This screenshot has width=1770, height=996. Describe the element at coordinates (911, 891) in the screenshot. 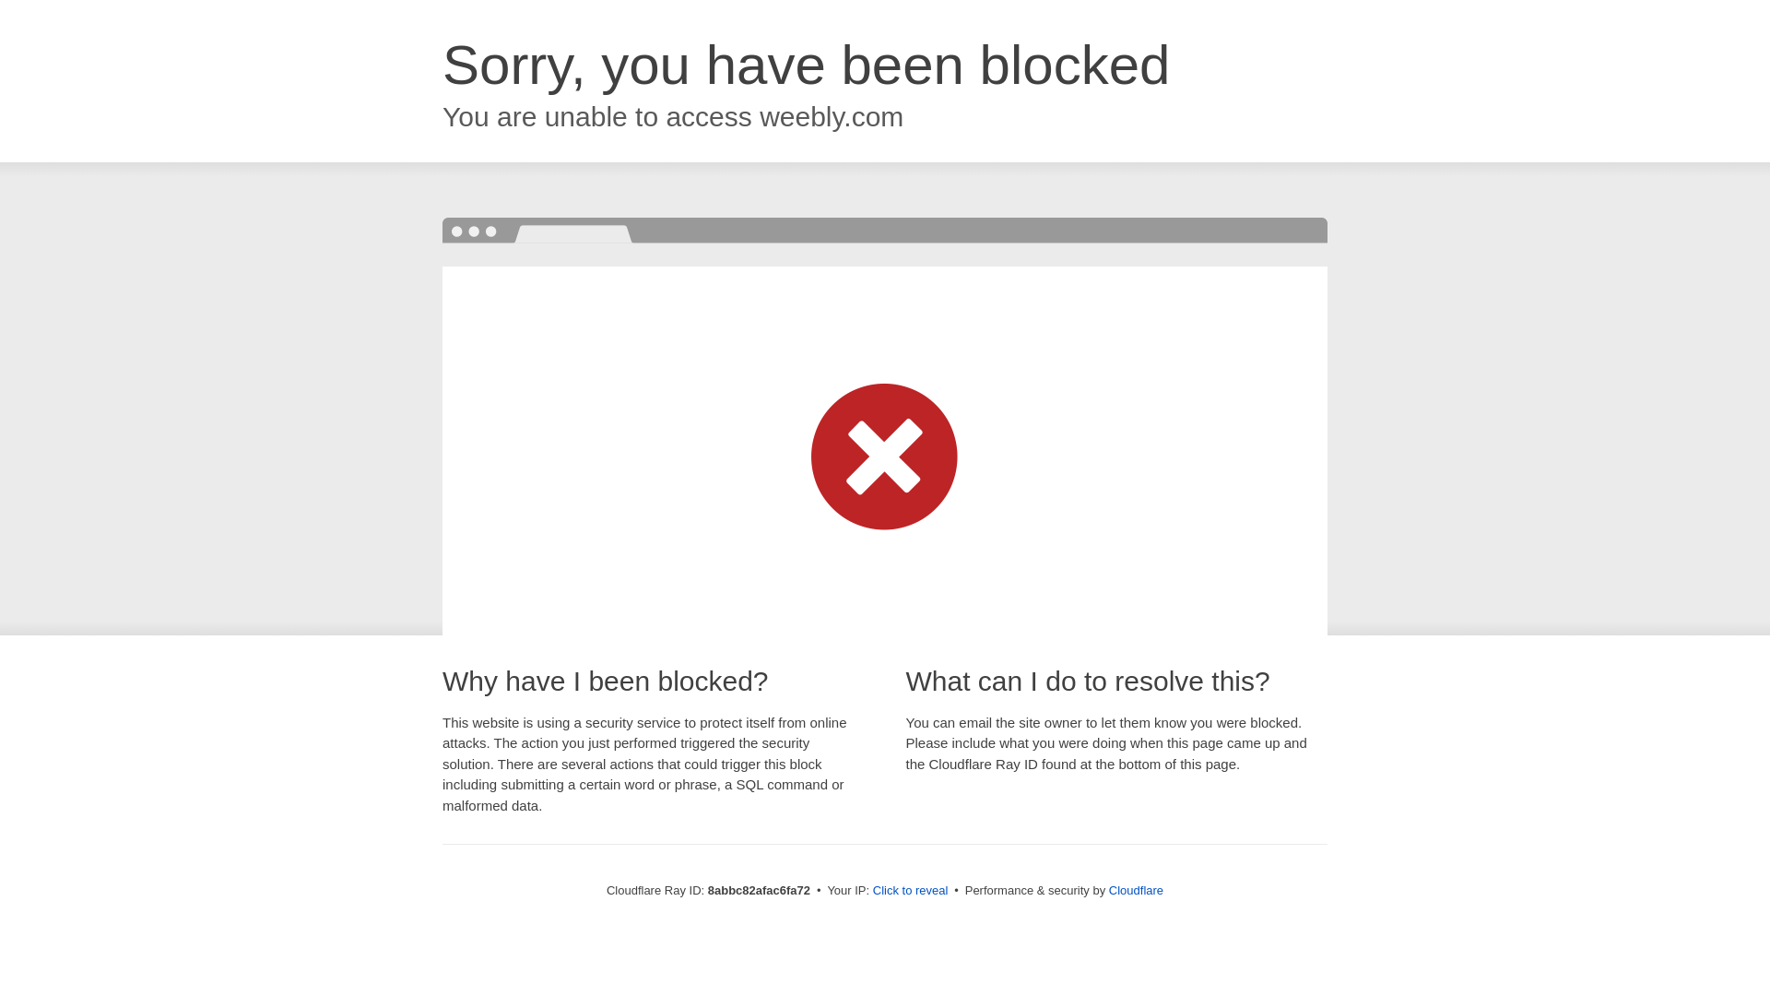

I see `Click to reveal` at that location.